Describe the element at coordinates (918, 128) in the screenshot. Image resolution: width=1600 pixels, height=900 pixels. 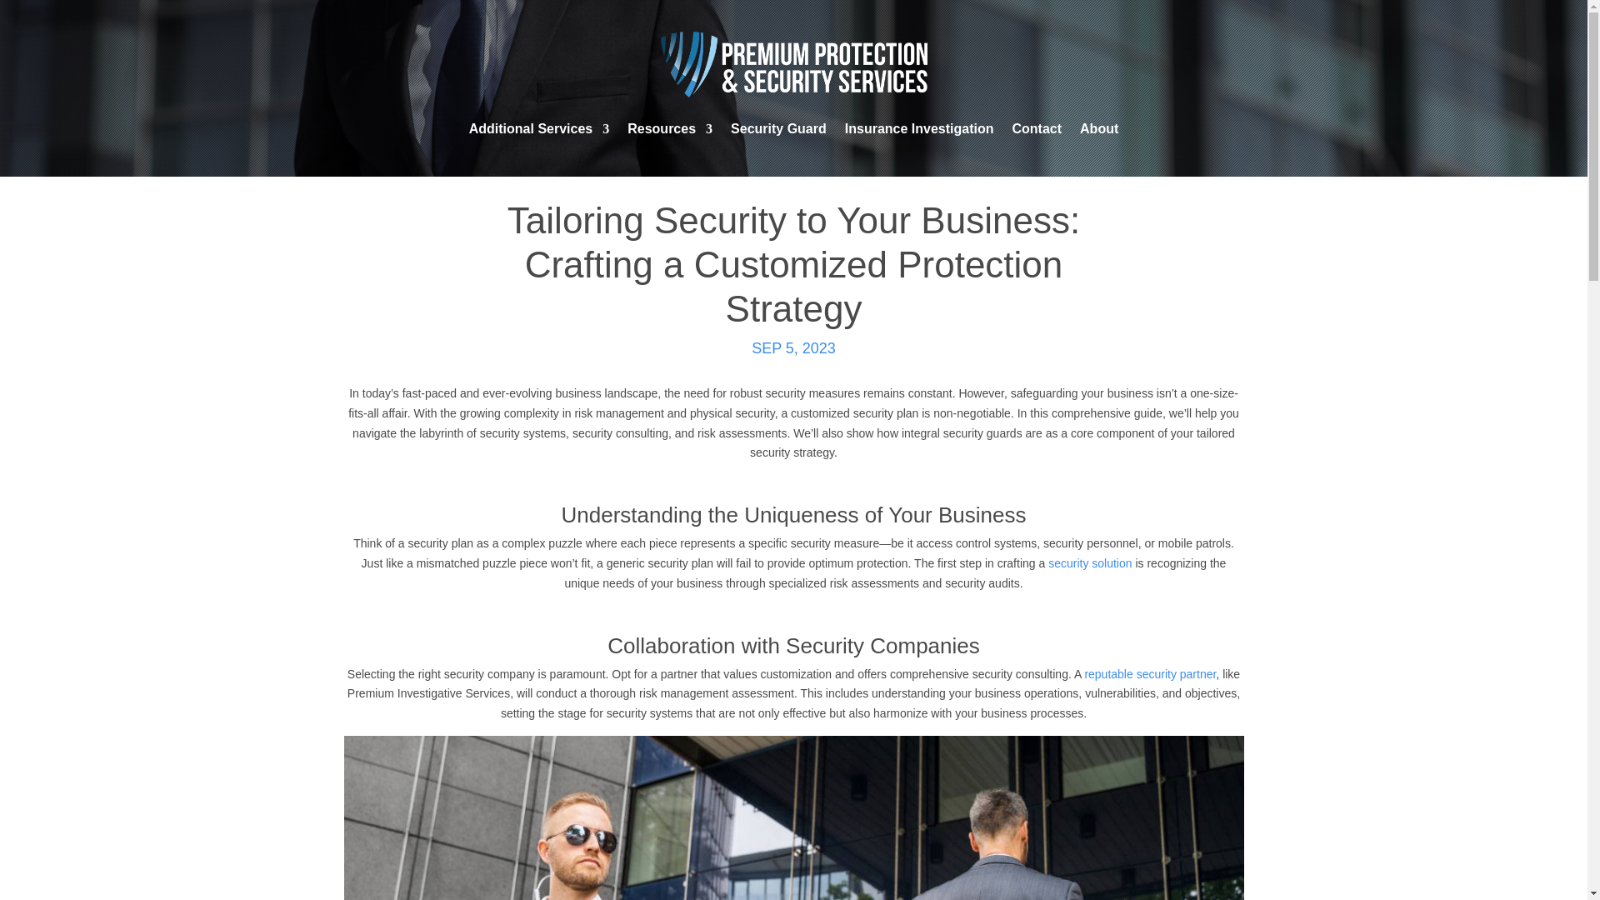
I see `Insurance Investigation` at that location.